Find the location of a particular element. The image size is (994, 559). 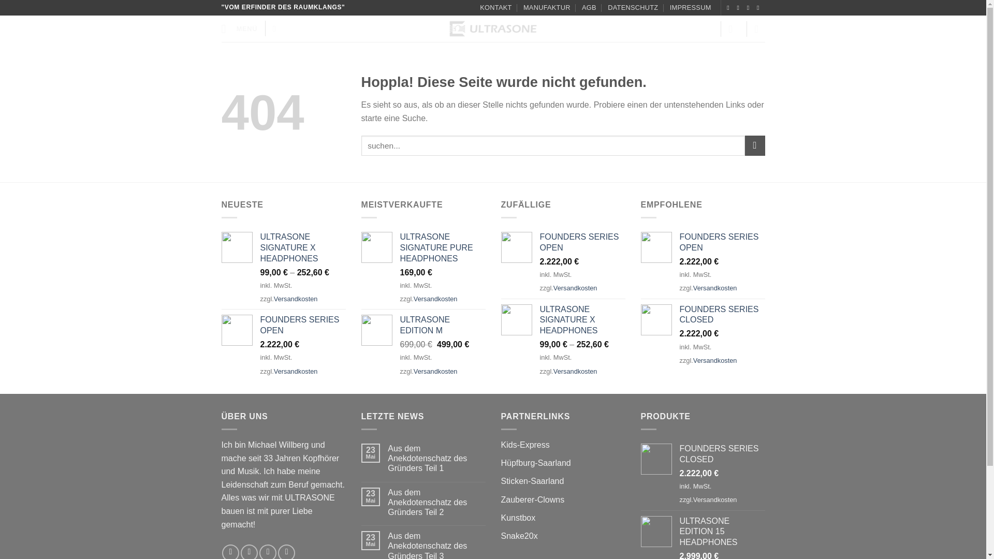

IMPRESSUM is located at coordinates (691, 8).